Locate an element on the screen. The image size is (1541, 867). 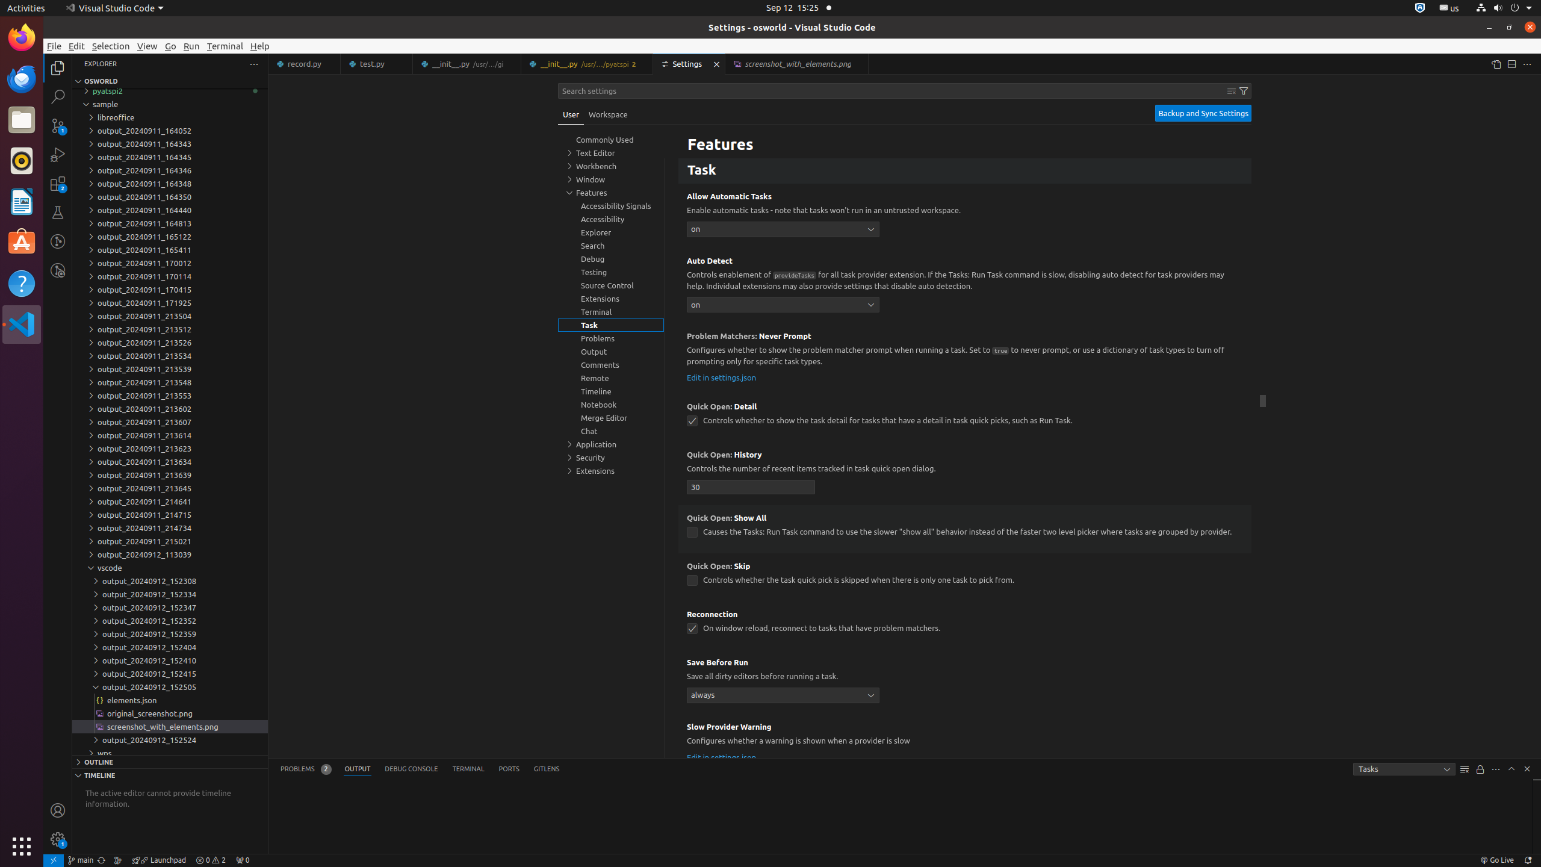
Split Editor Right (Ctrl+\) [Alt] Split Editor Down is located at coordinates (1512, 64).